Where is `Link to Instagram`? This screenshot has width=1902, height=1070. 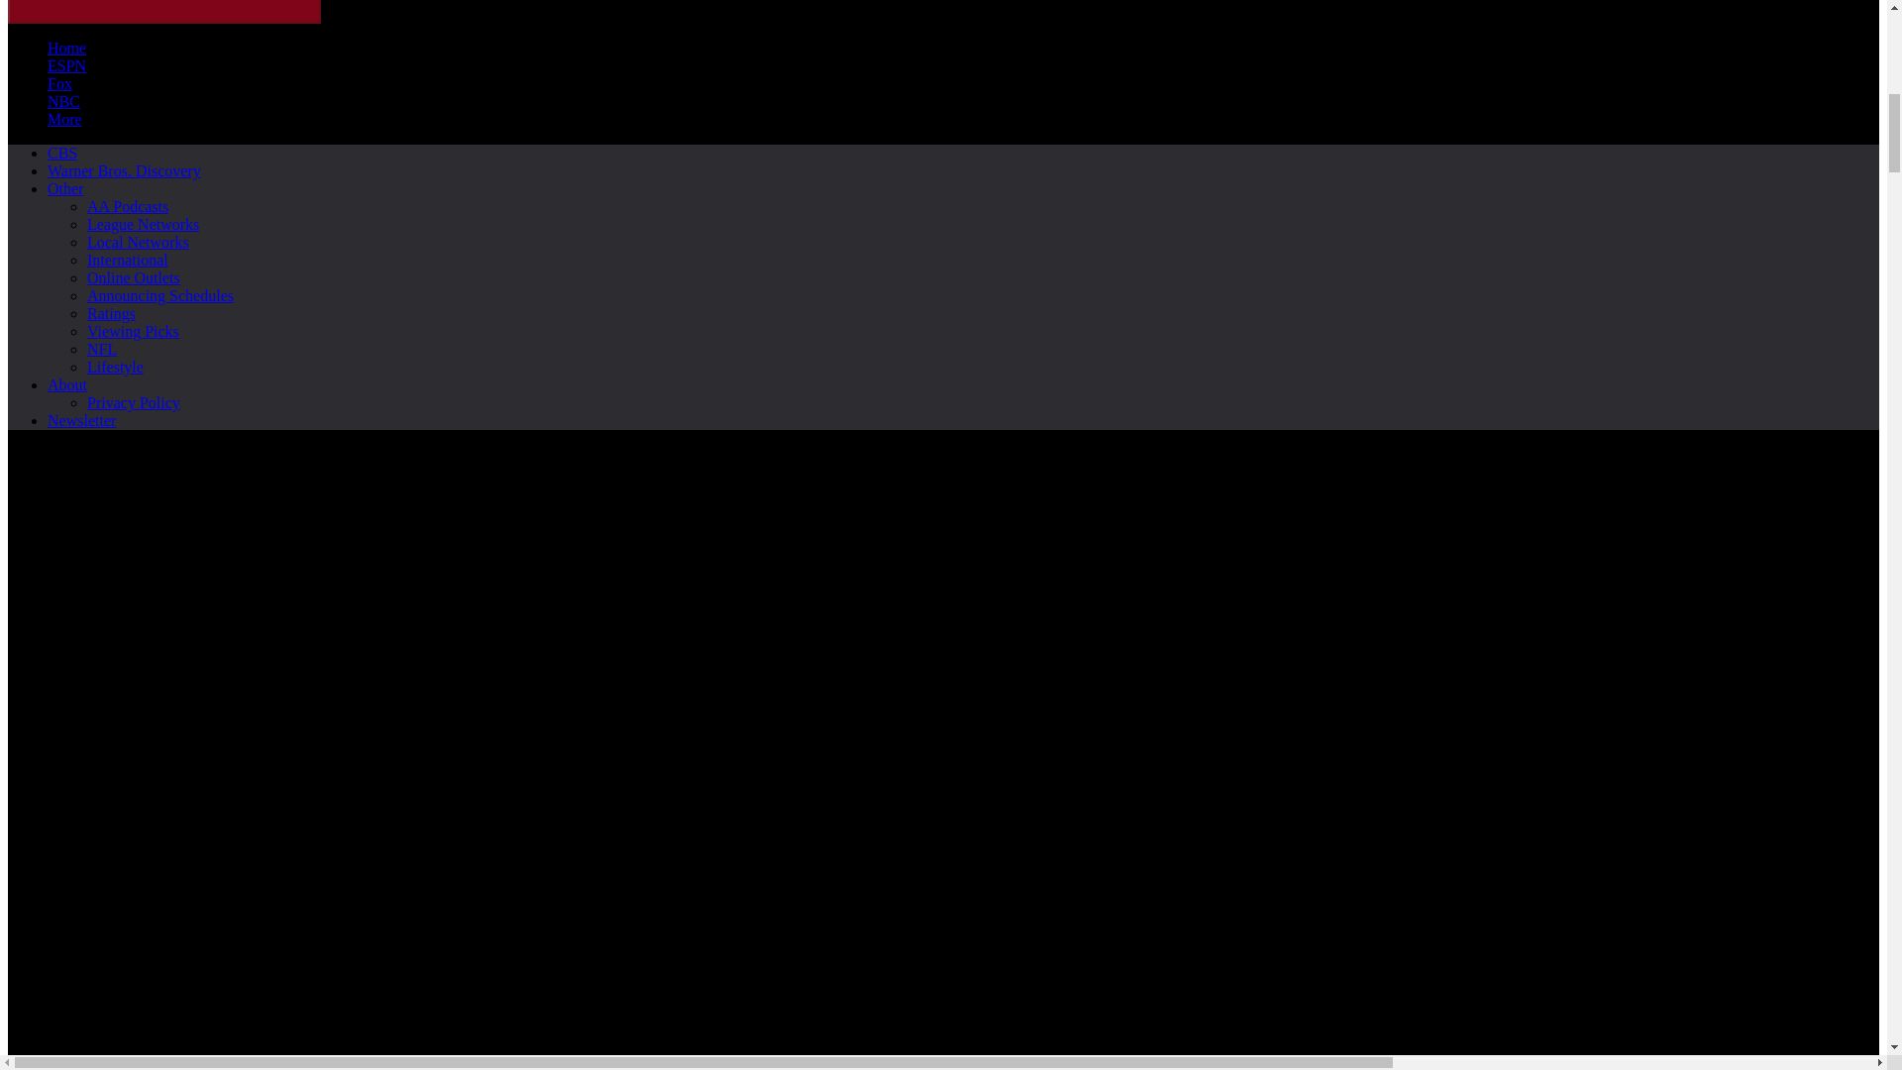
Link to Instagram is located at coordinates (133, 331).